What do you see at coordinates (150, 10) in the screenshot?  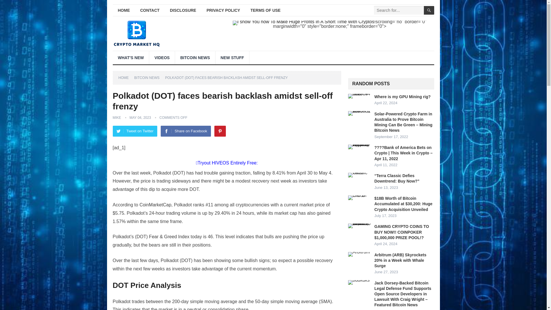 I see `CONTACT` at bounding box center [150, 10].